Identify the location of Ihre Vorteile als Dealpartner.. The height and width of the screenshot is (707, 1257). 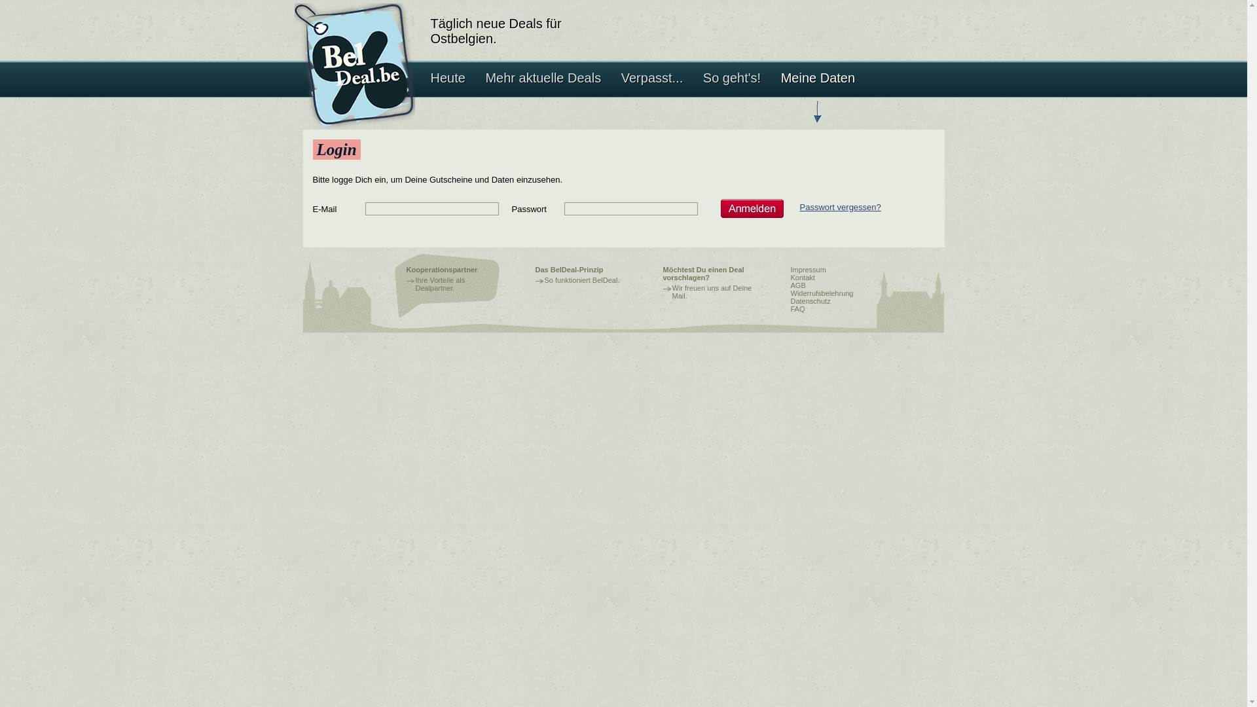
(440, 284).